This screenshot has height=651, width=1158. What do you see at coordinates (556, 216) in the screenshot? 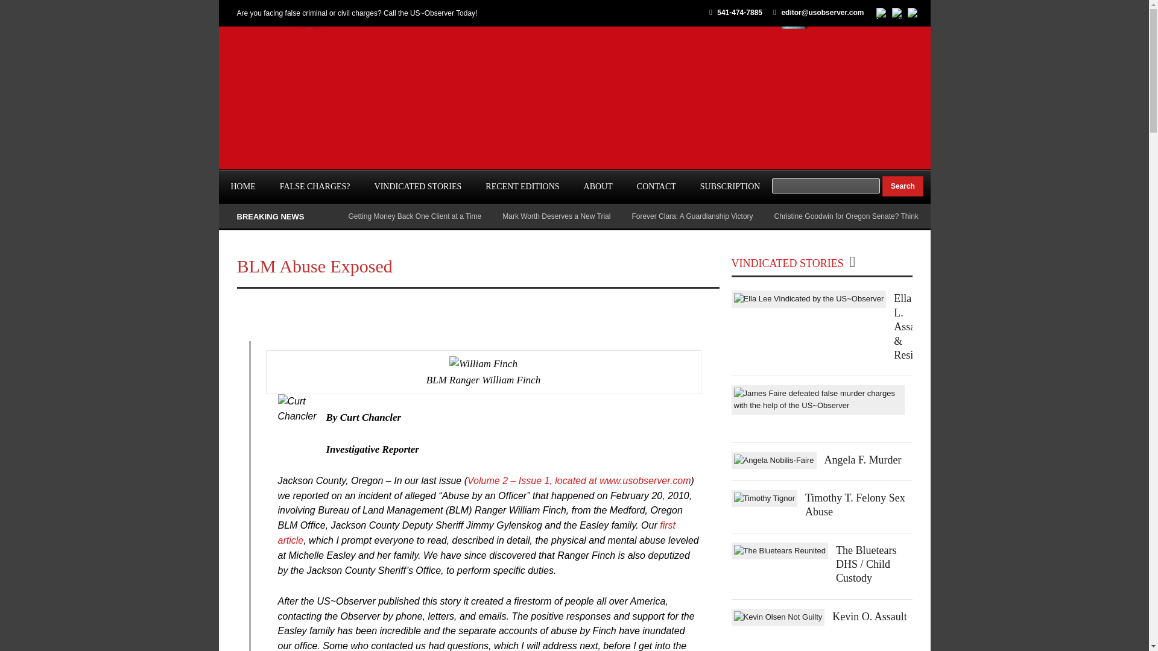
I see `Mark Worth Deserves a New Trial` at bounding box center [556, 216].